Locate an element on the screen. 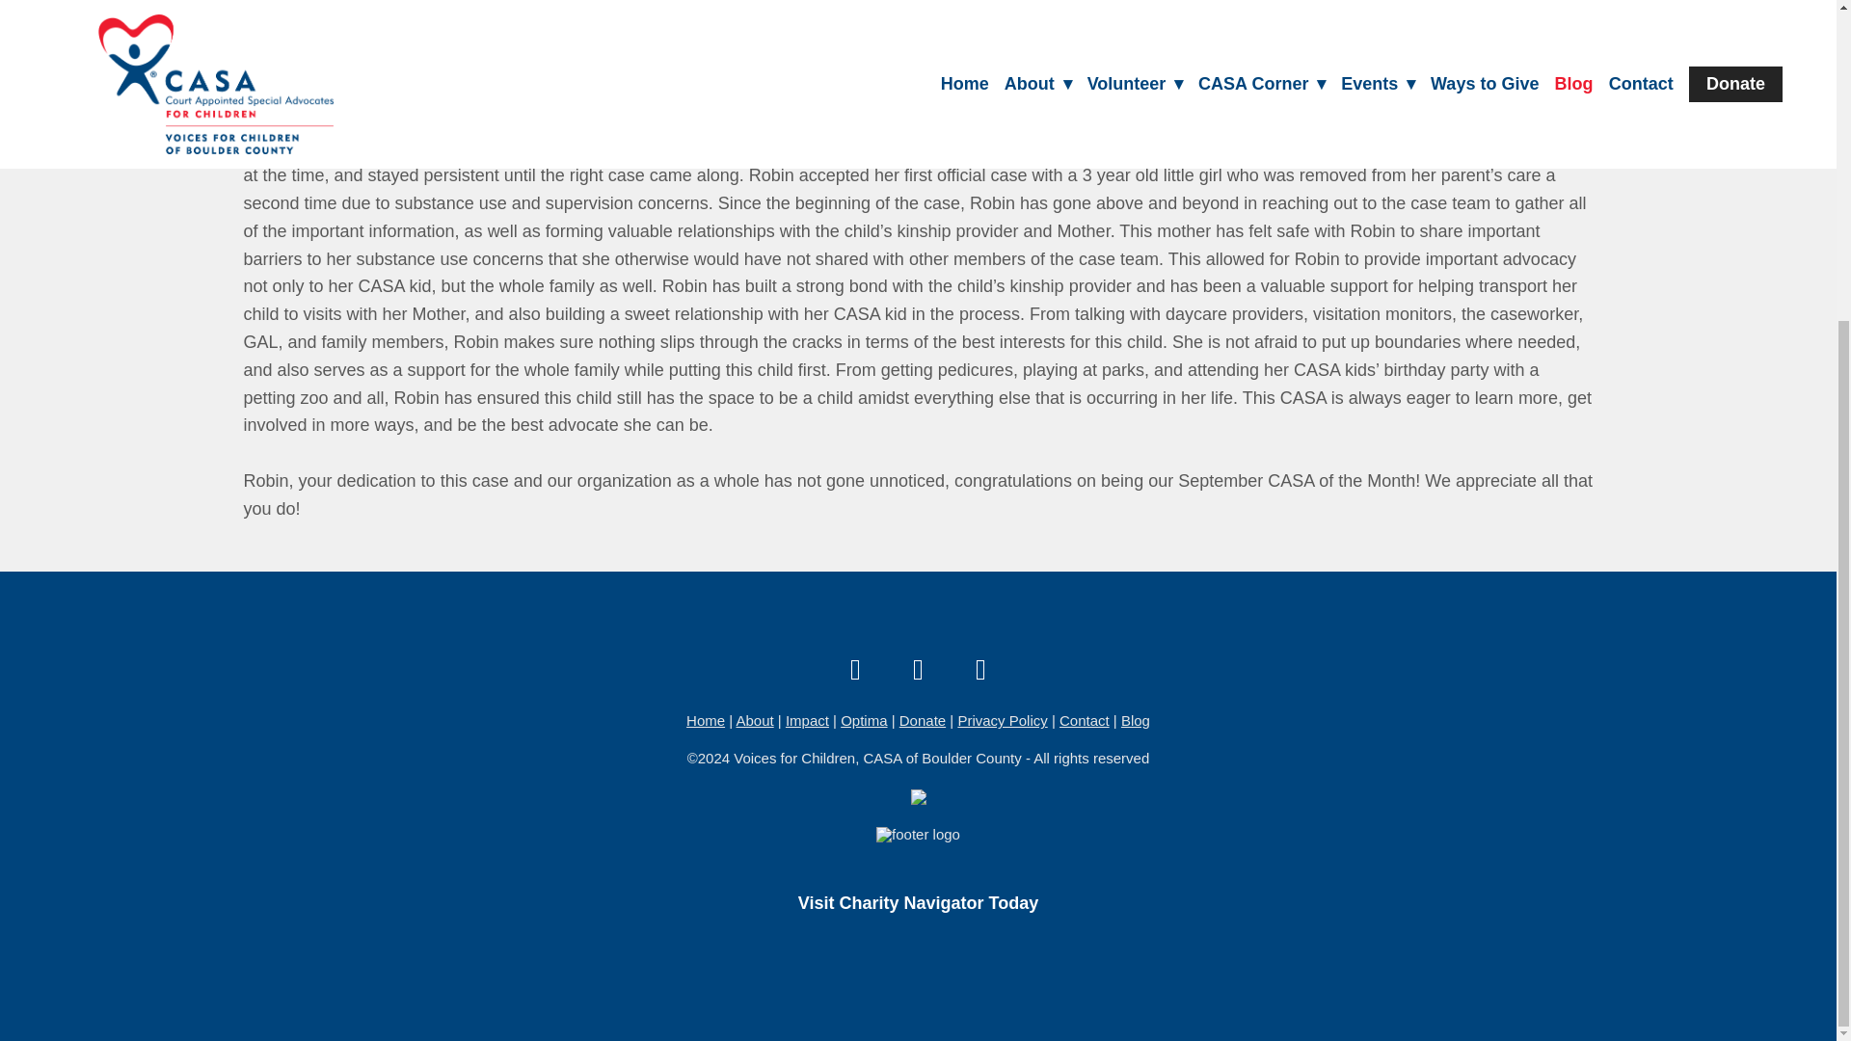 The height and width of the screenshot is (1041, 1851). Contact is located at coordinates (1084, 720).